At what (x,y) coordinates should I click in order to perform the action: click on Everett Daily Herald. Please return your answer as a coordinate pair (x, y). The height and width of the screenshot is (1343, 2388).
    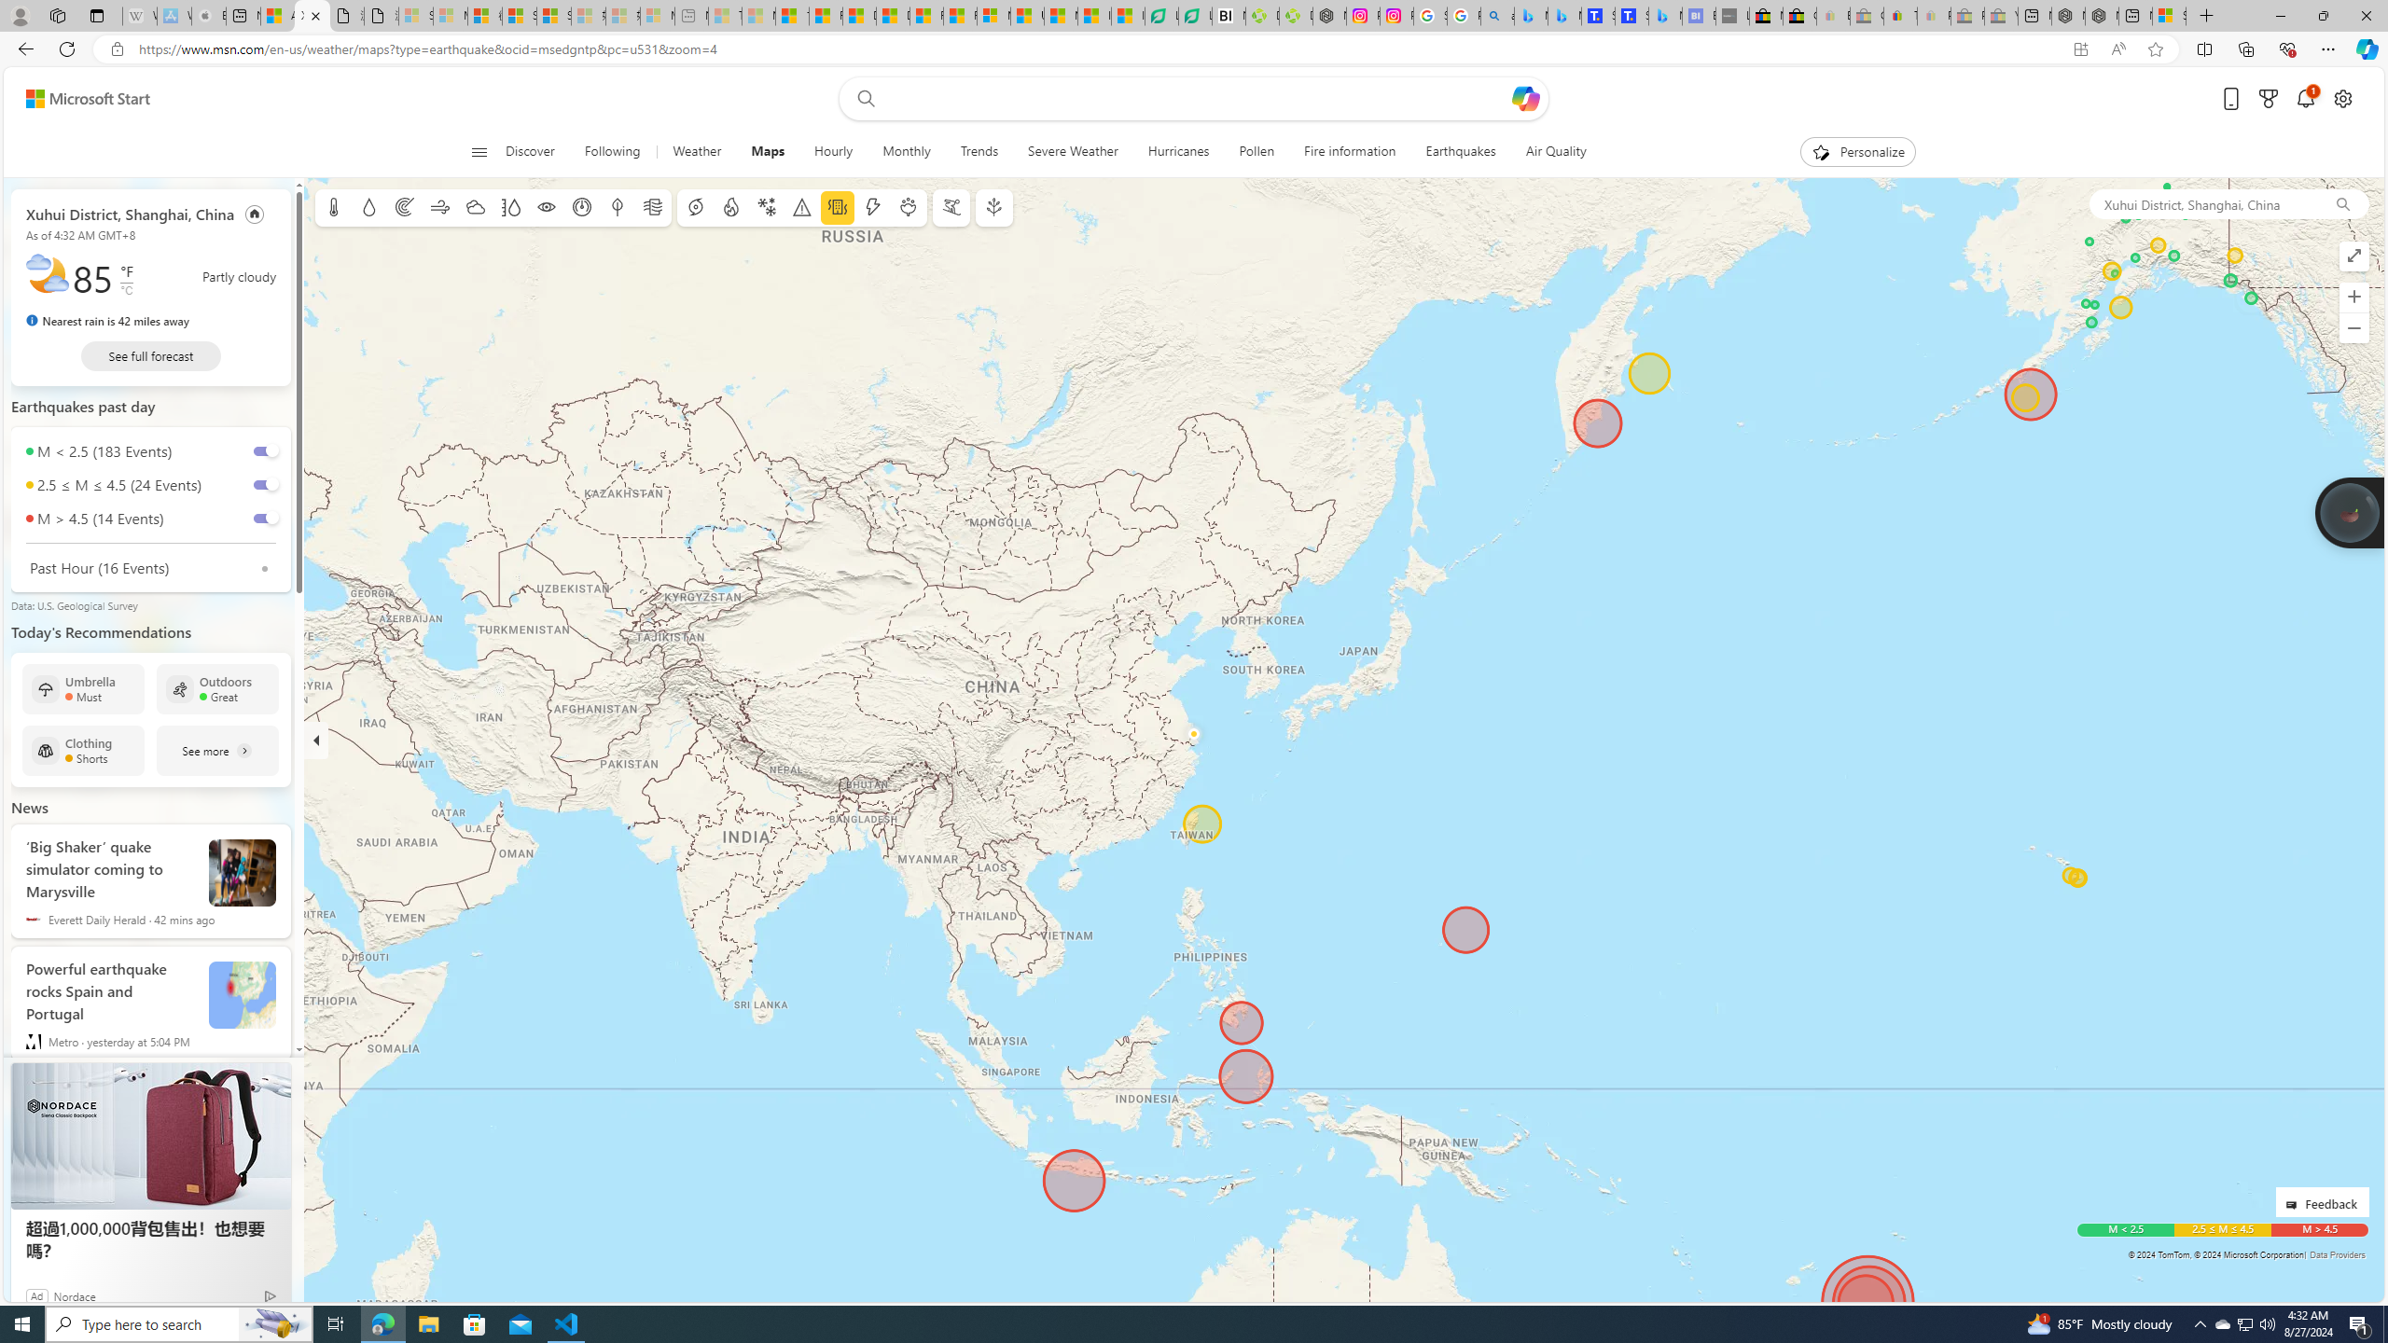
    Looking at the image, I should click on (34, 919).